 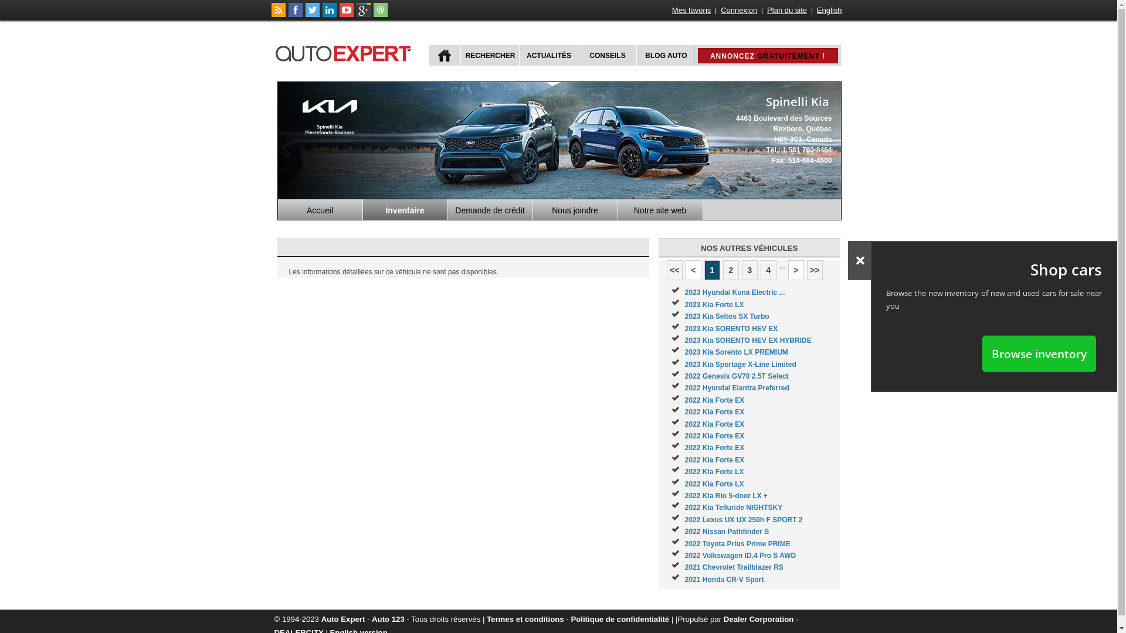 What do you see at coordinates (575, 210) in the screenshot?
I see `Nous joindre` at bounding box center [575, 210].